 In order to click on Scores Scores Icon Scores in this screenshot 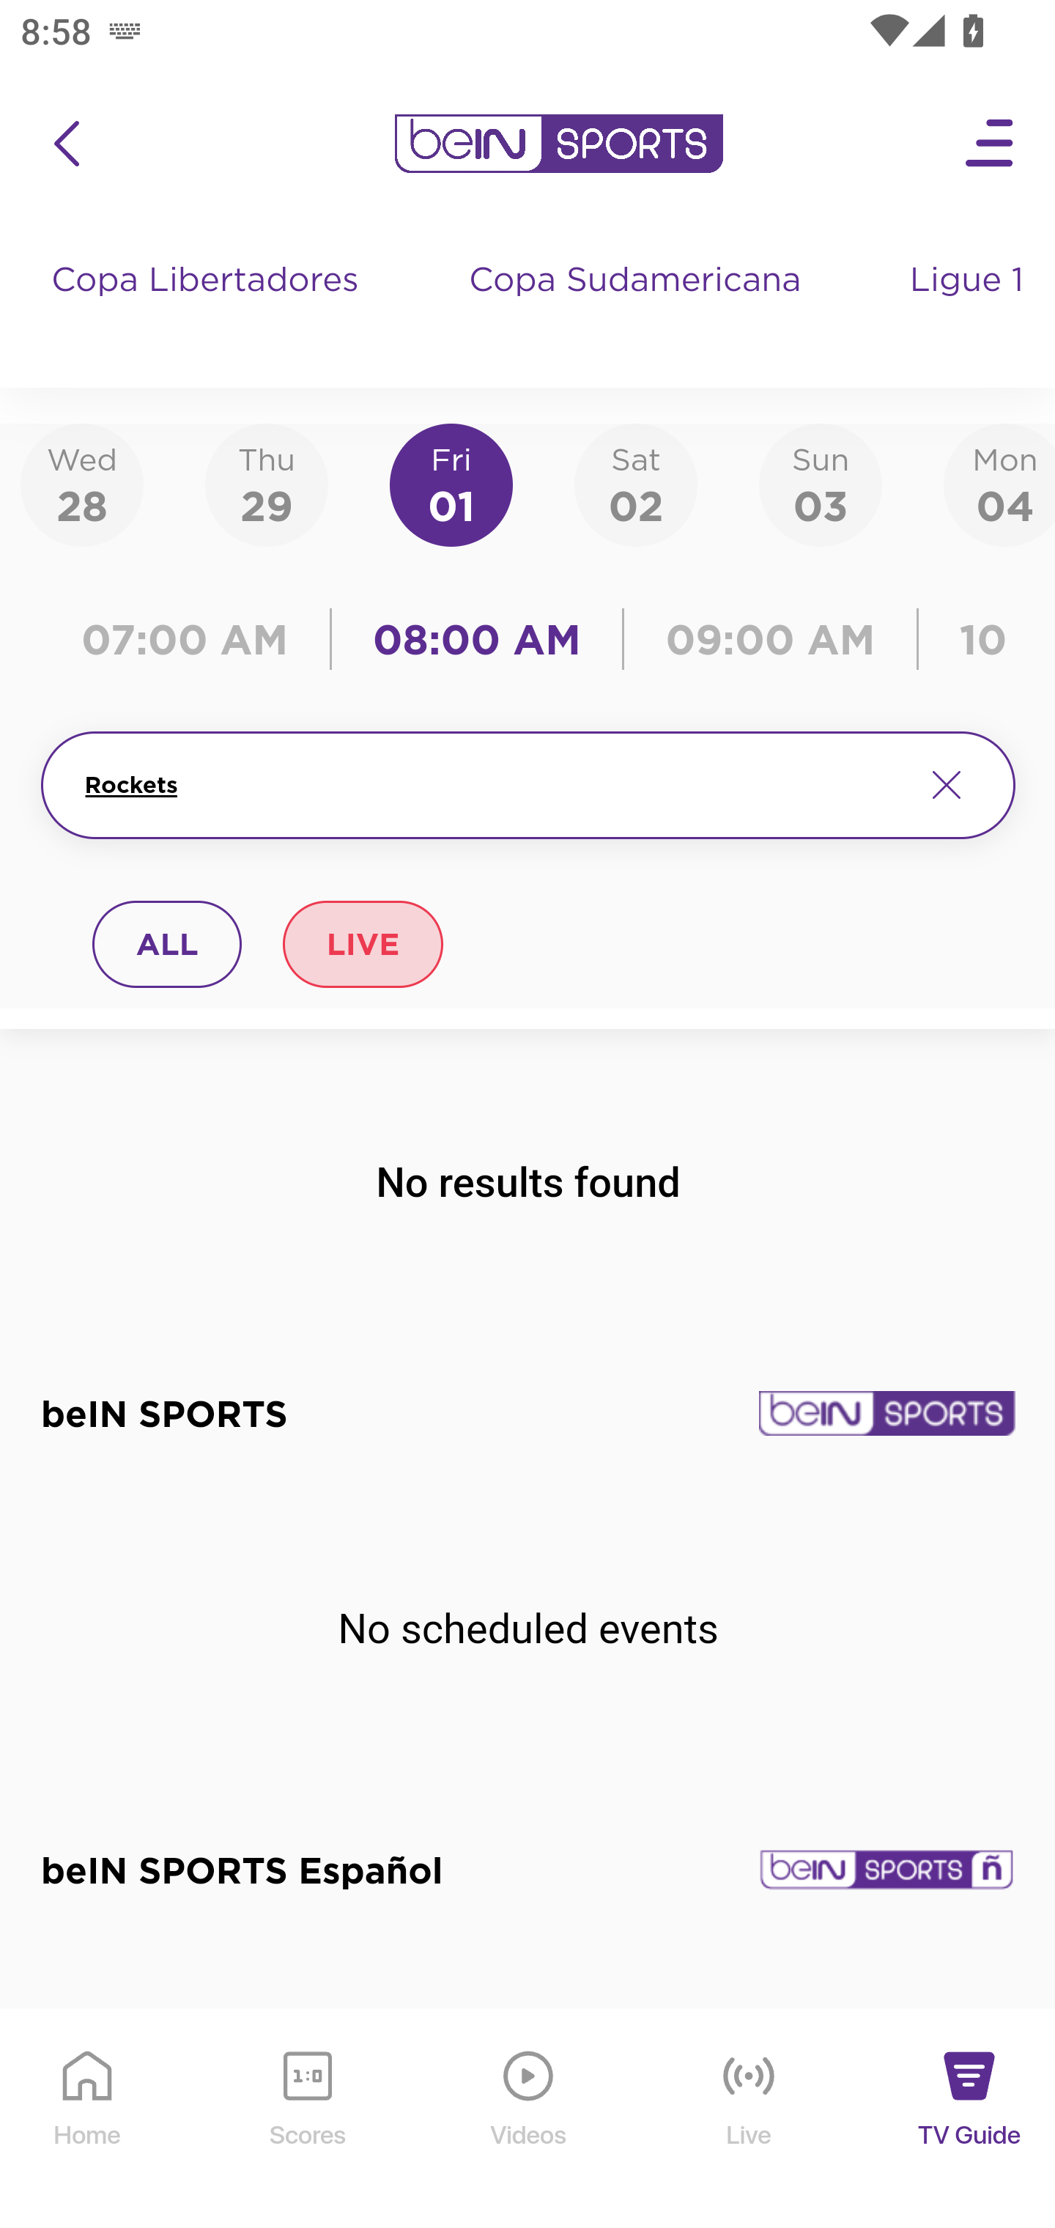, I will do `click(307, 2120)`.